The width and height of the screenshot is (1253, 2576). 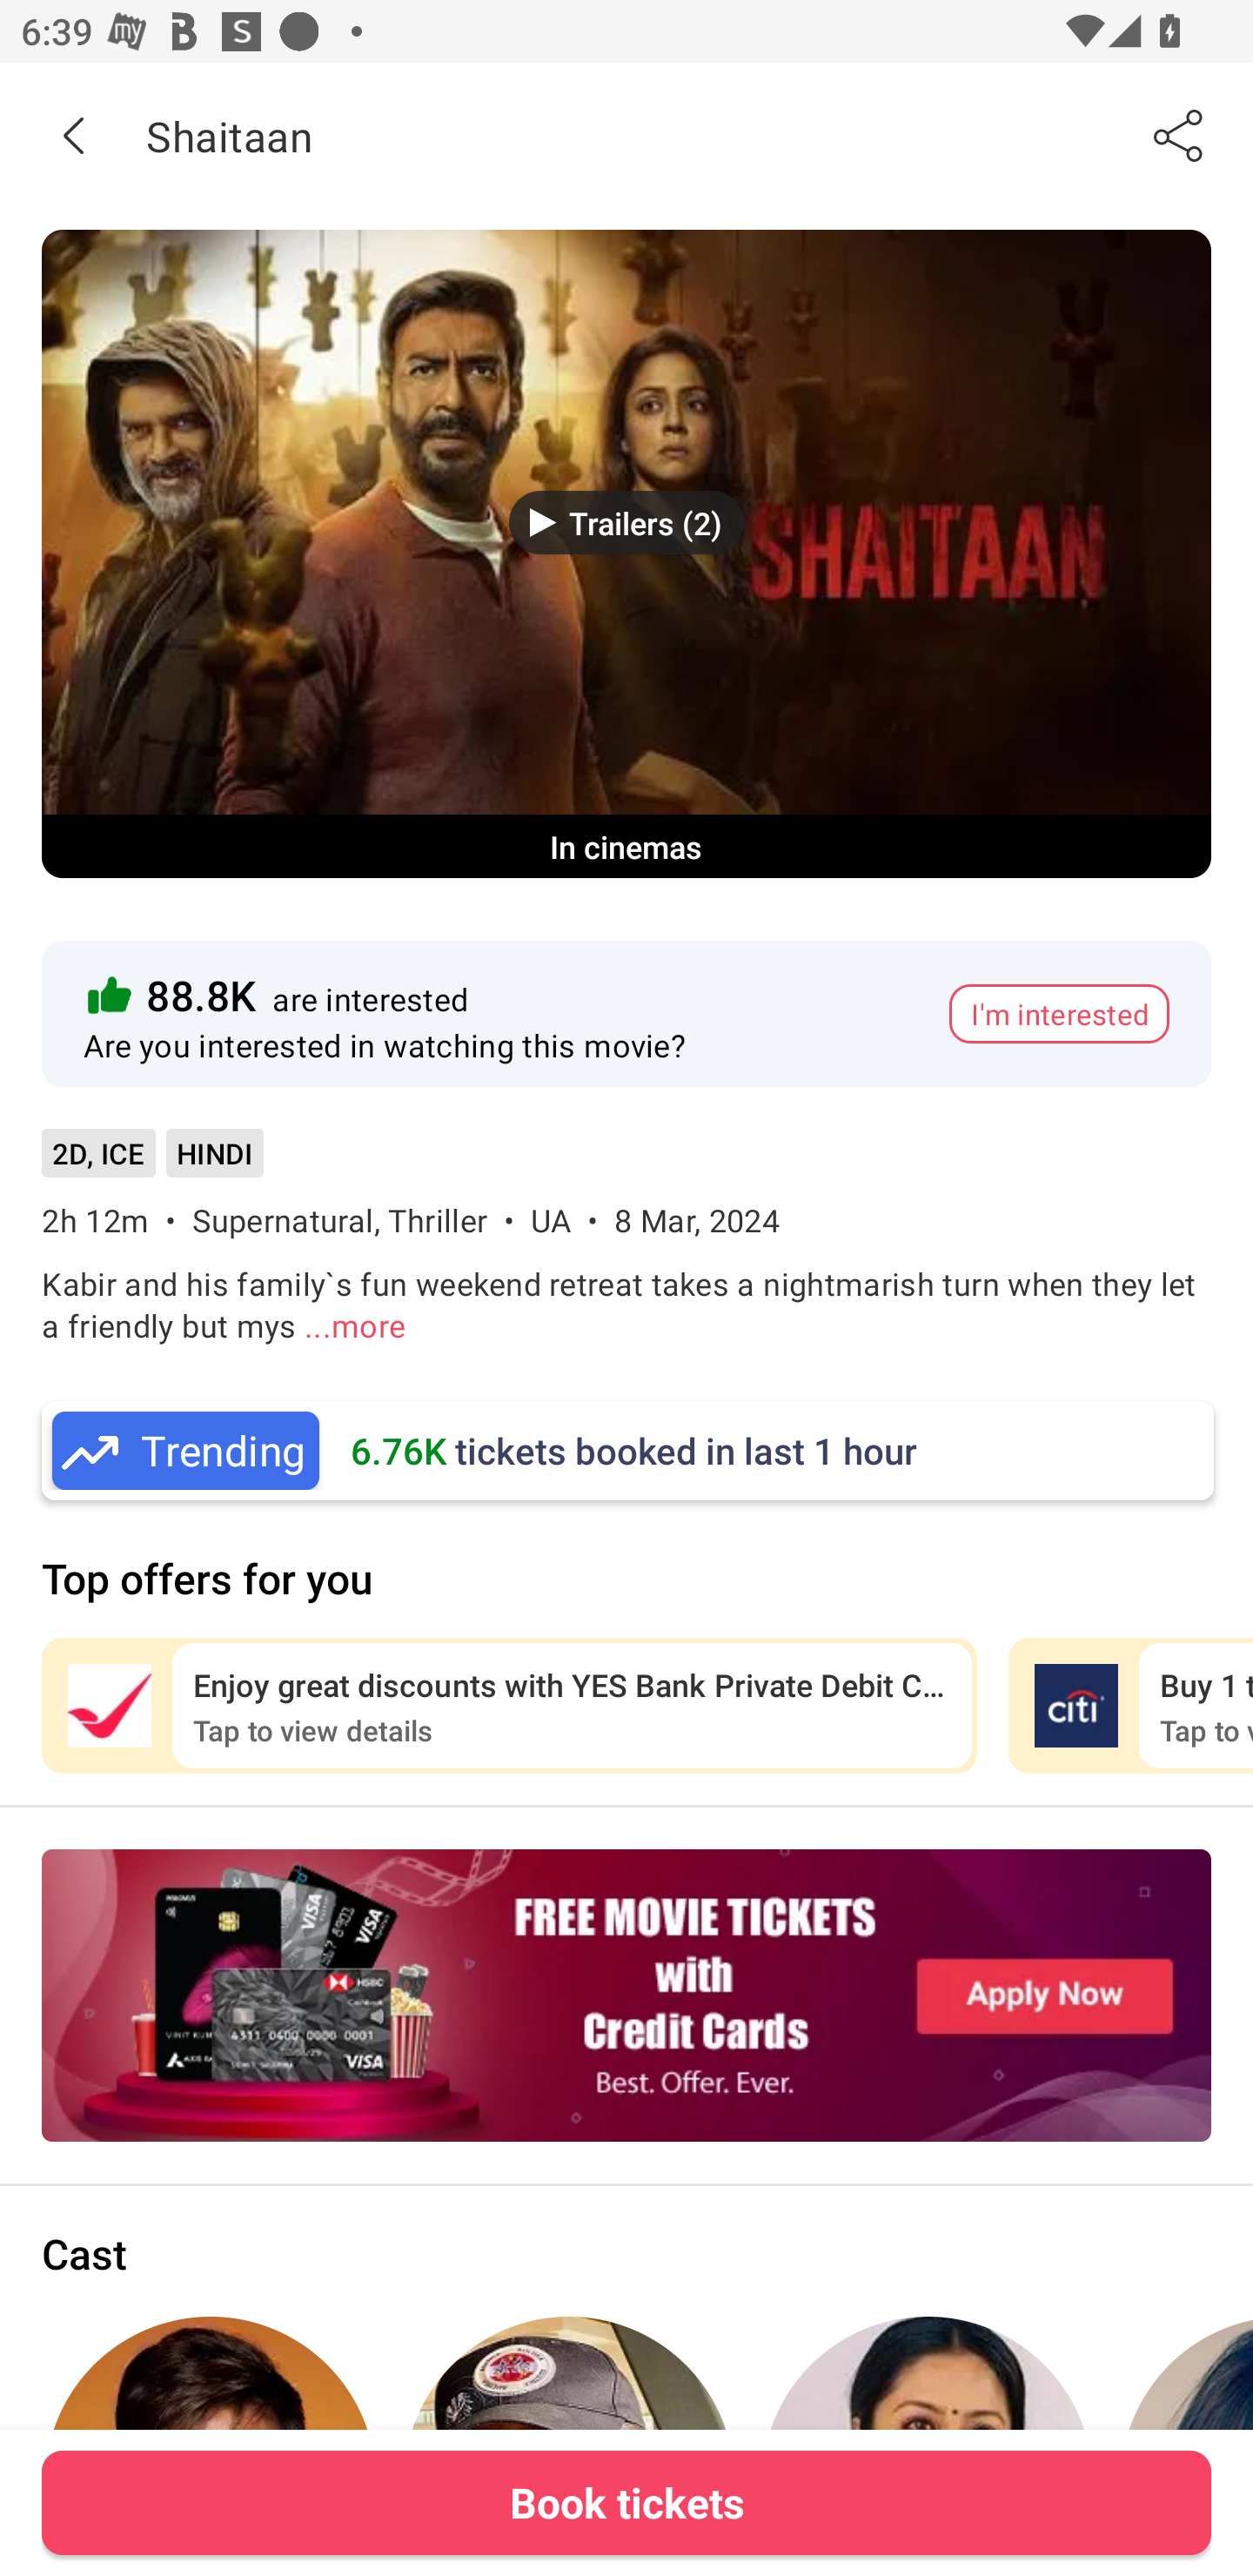 What do you see at coordinates (73, 135) in the screenshot?
I see `Back` at bounding box center [73, 135].